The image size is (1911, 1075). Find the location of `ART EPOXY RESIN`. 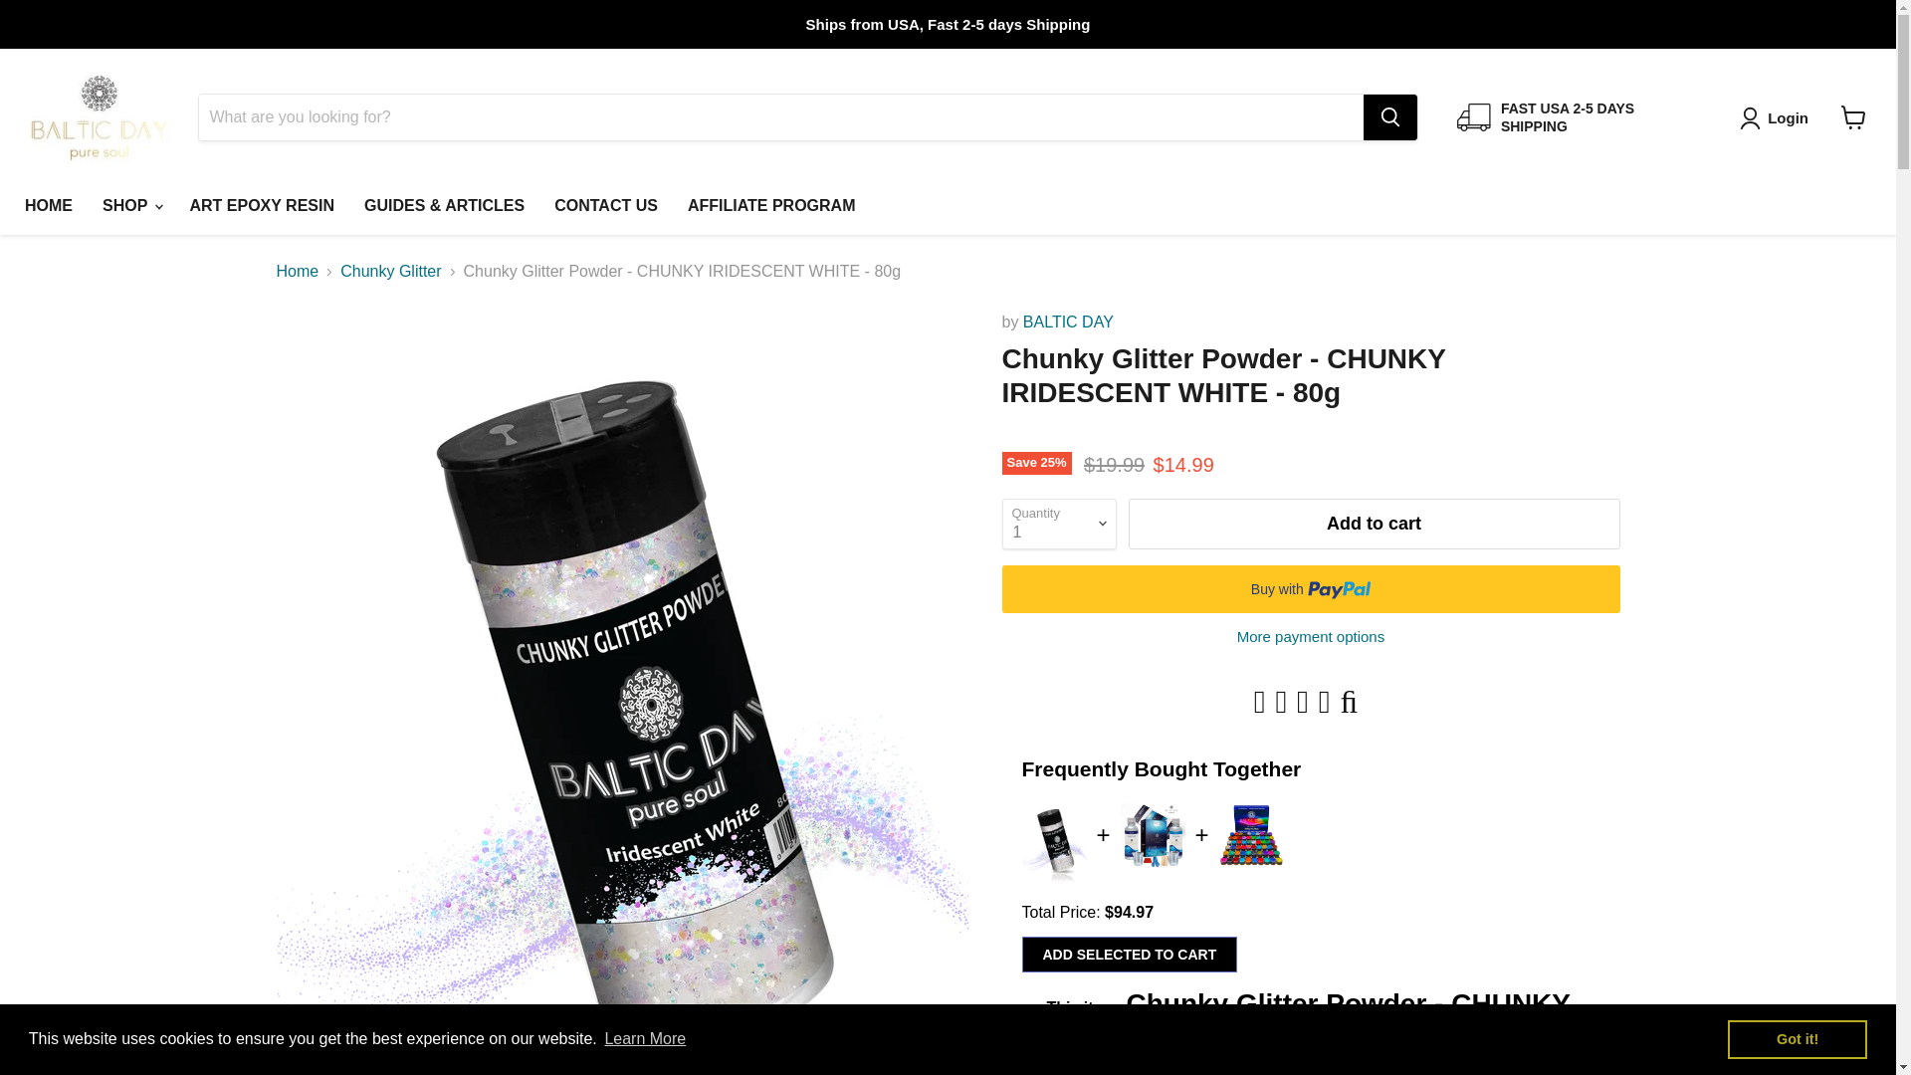

ART EPOXY RESIN is located at coordinates (263, 205).